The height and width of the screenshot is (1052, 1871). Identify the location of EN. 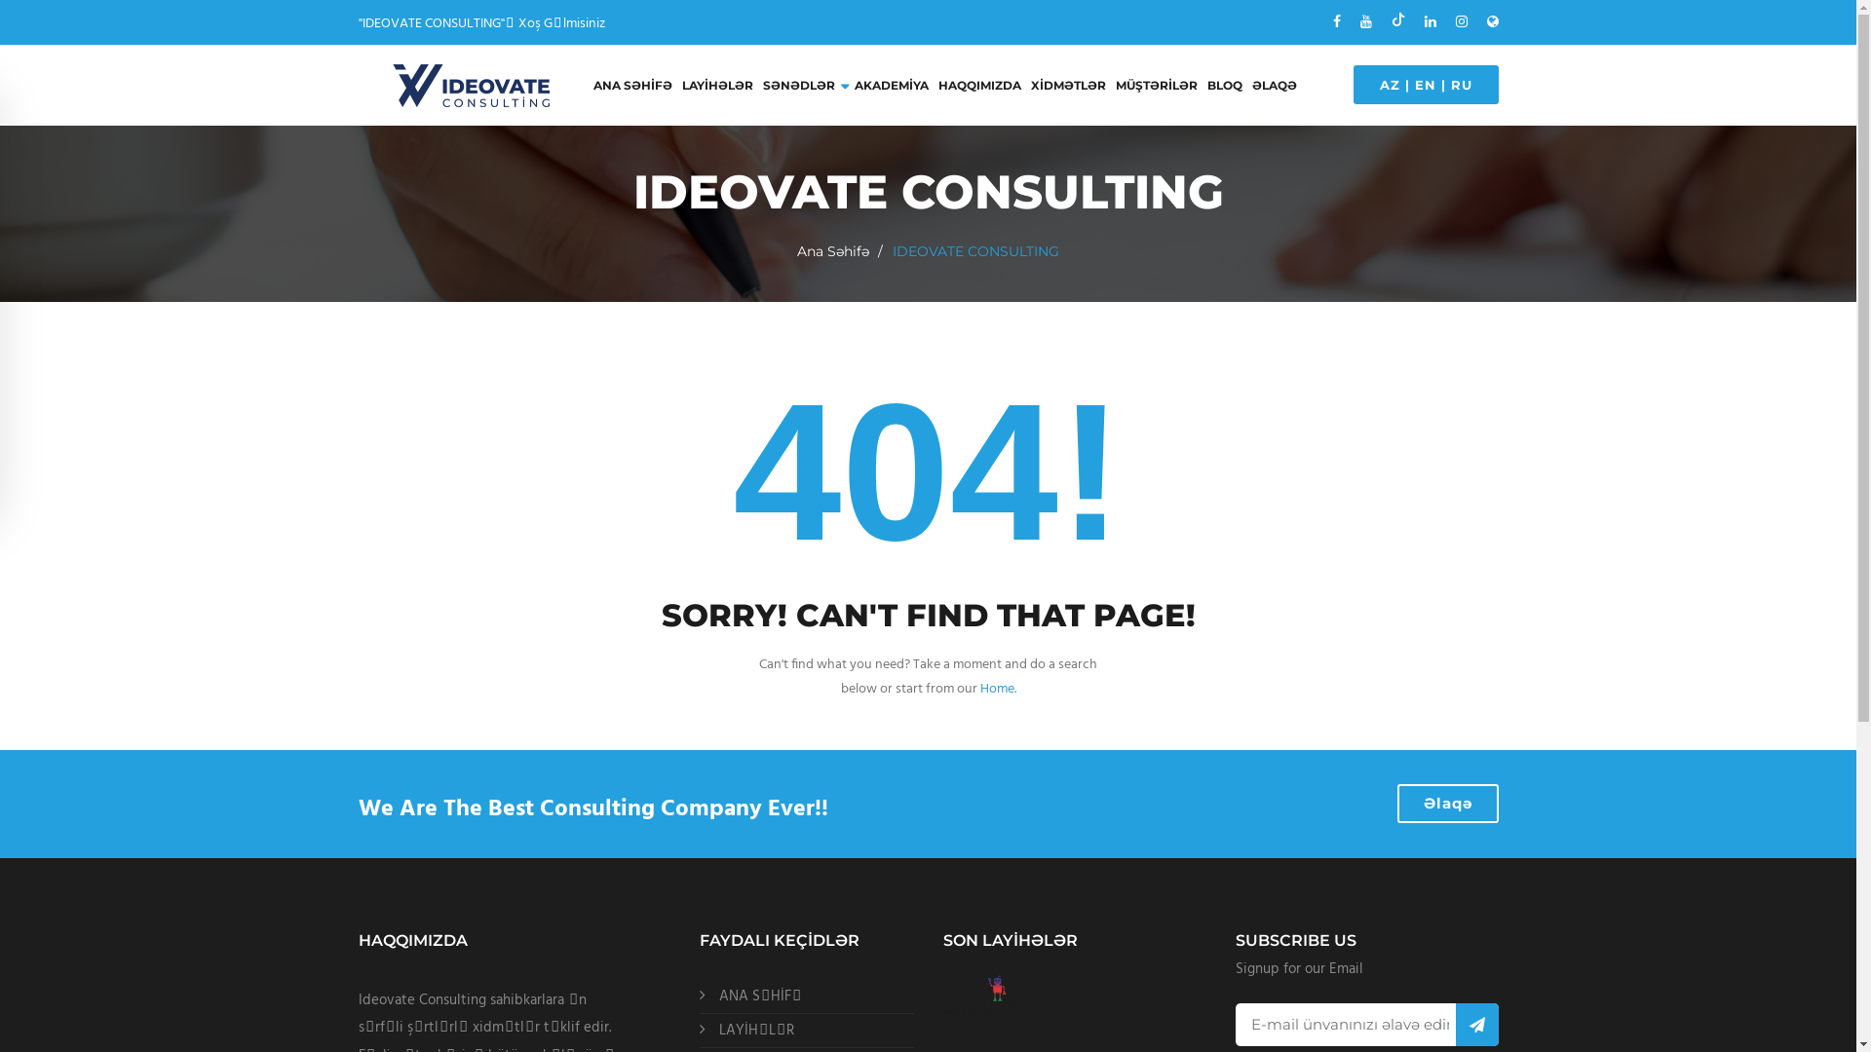
(1426, 85).